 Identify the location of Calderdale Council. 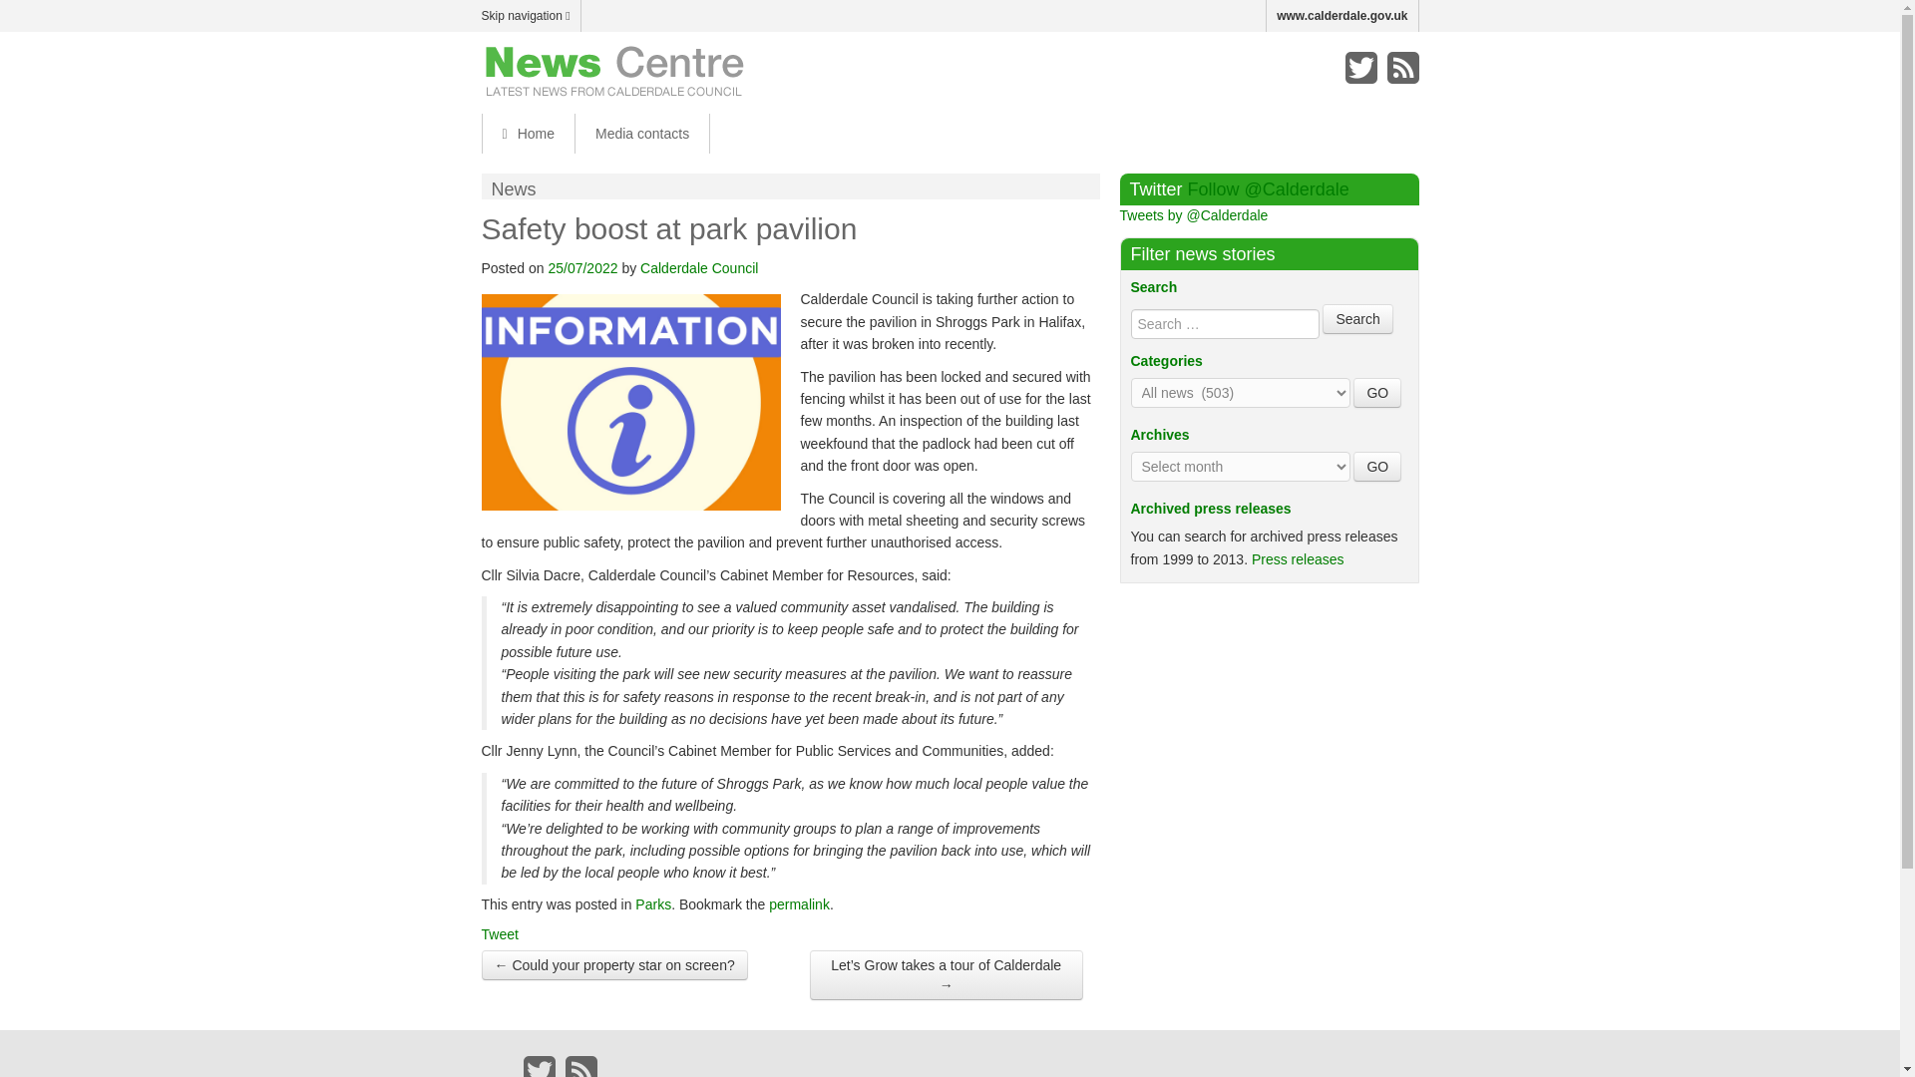
(698, 267).